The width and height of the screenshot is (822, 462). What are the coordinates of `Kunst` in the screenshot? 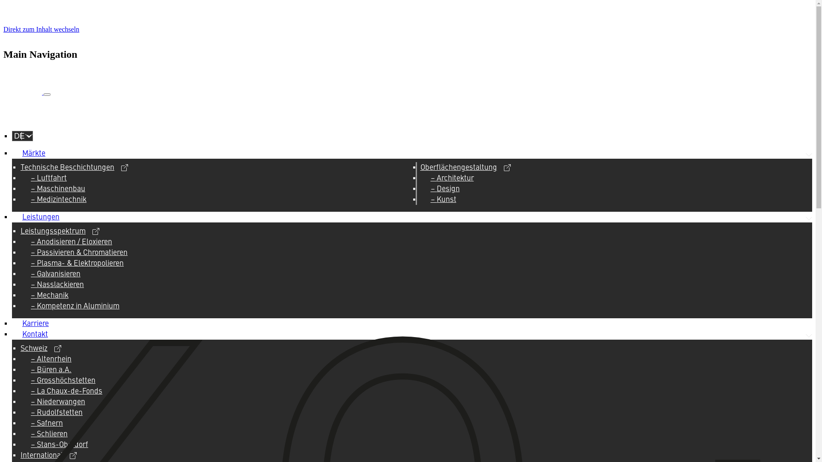 It's located at (444, 200).